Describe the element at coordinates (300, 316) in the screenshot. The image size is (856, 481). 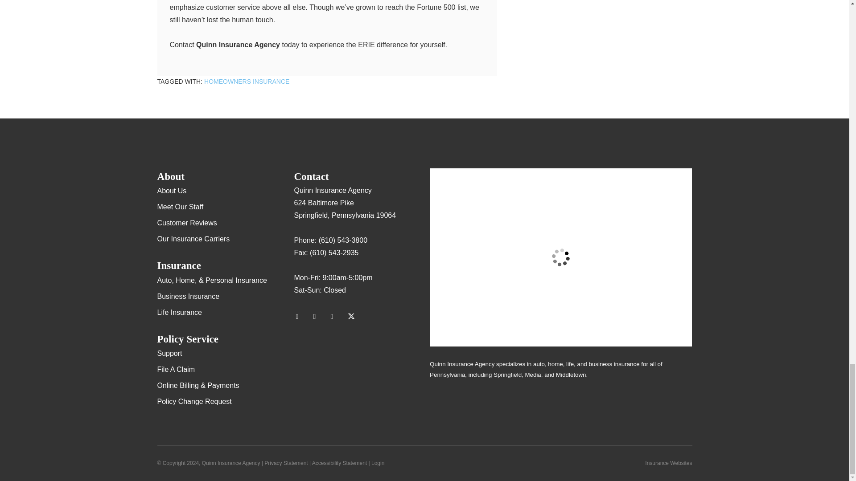
I see `Google Maps` at that location.